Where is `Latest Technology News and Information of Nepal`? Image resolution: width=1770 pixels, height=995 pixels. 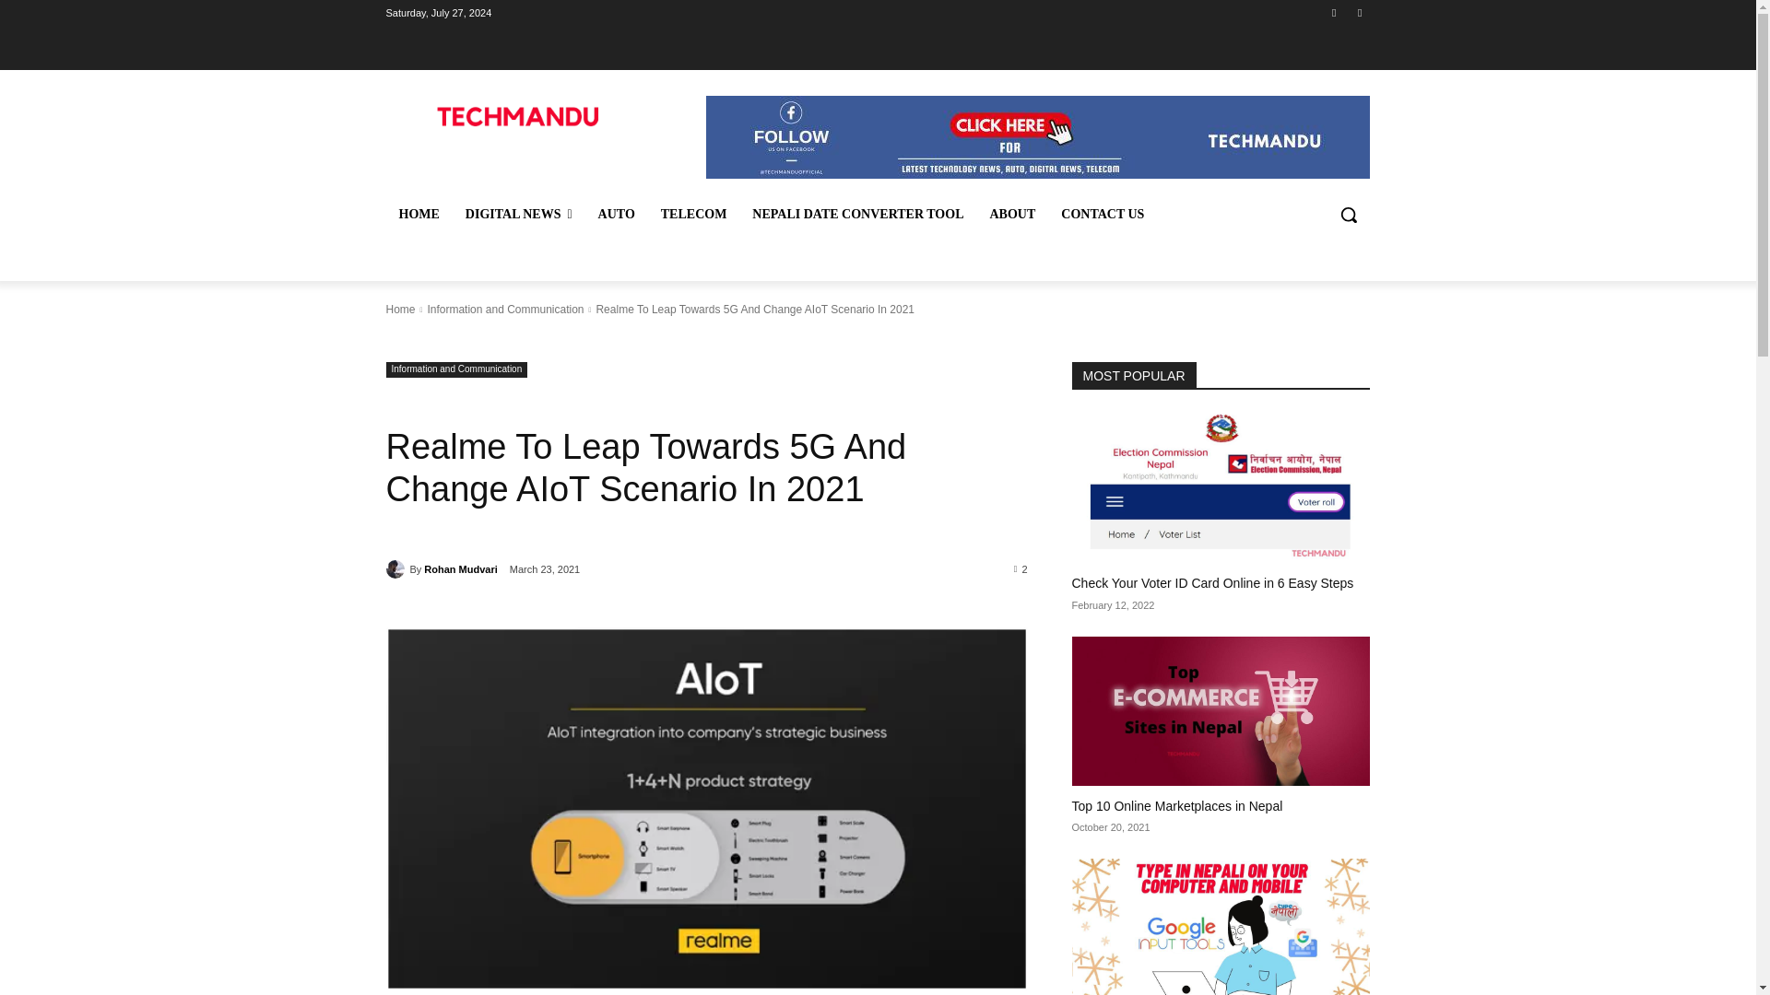
Latest Technology News and Information of Nepal is located at coordinates (518, 118).